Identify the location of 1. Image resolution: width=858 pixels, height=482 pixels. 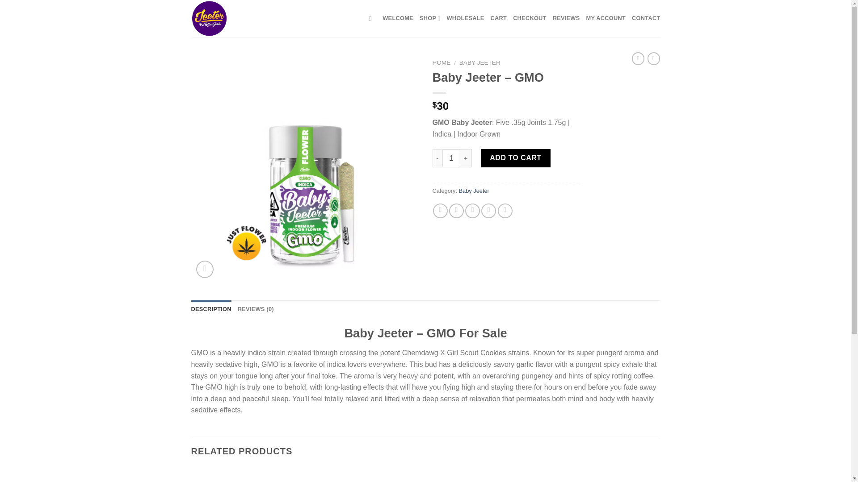
(451, 158).